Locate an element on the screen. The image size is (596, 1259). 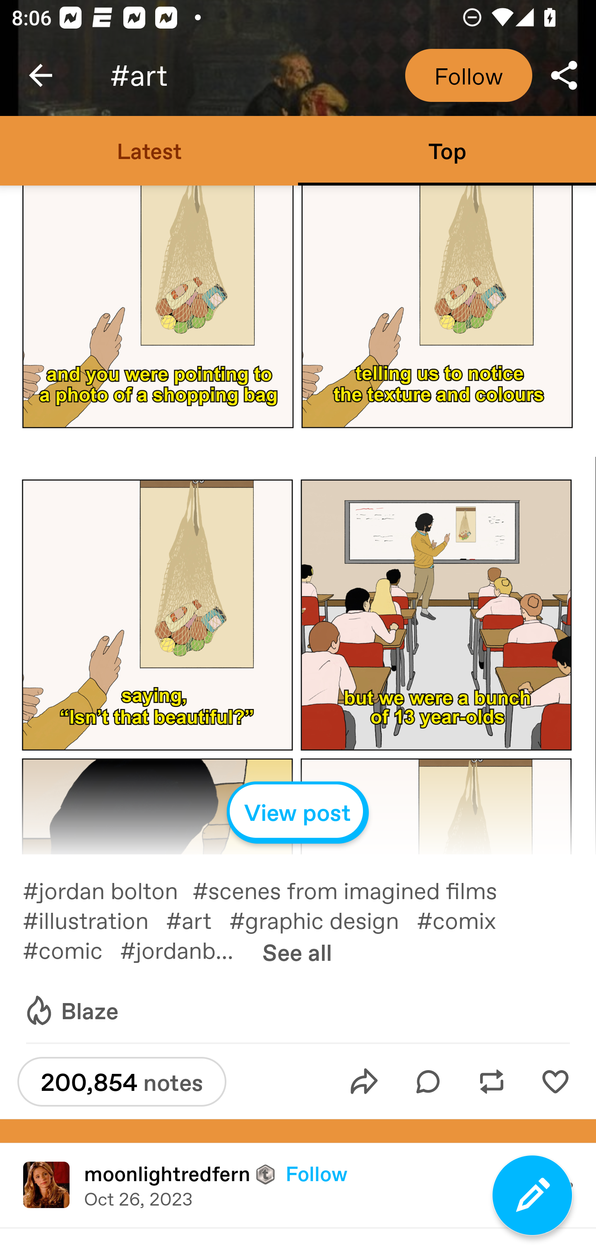
#comic is located at coordinates (71, 949).